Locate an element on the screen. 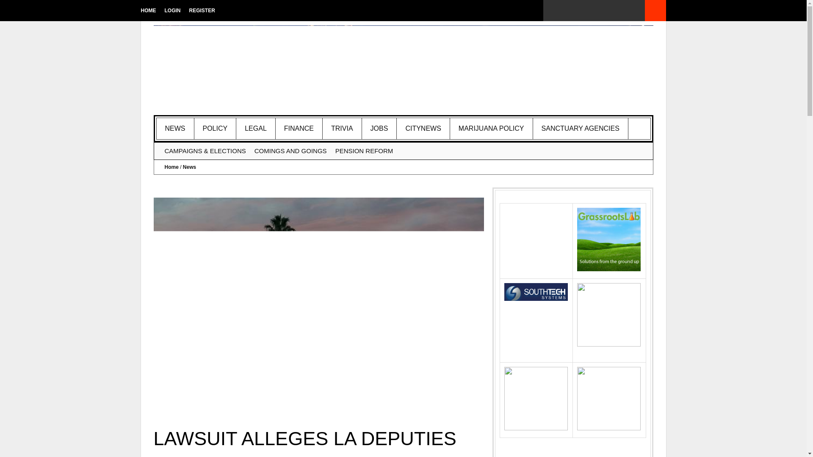 The width and height of the screenshot is (813, 457). PENSION REFORM is located at coordinates (364, 151).